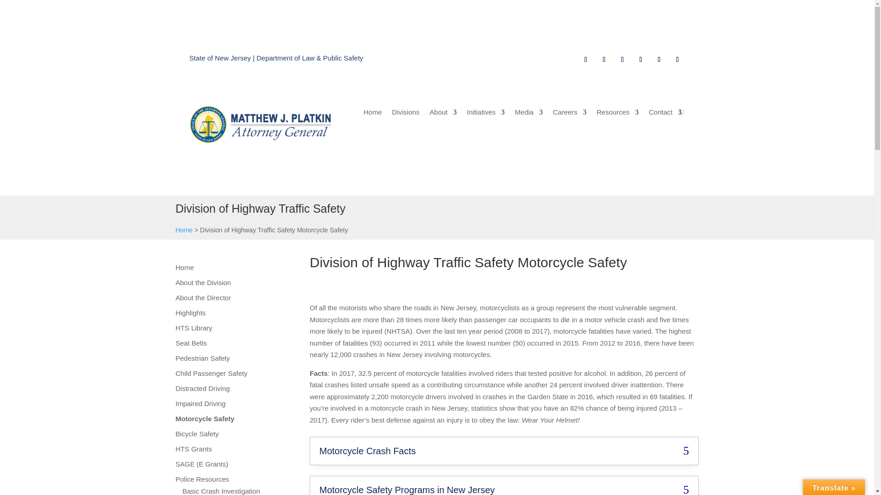 The image size is (881, 495). What do you see at coordinates (219, 58) in the screenshot?
I see `State of New Jersey` at bounding box center [219, 58].